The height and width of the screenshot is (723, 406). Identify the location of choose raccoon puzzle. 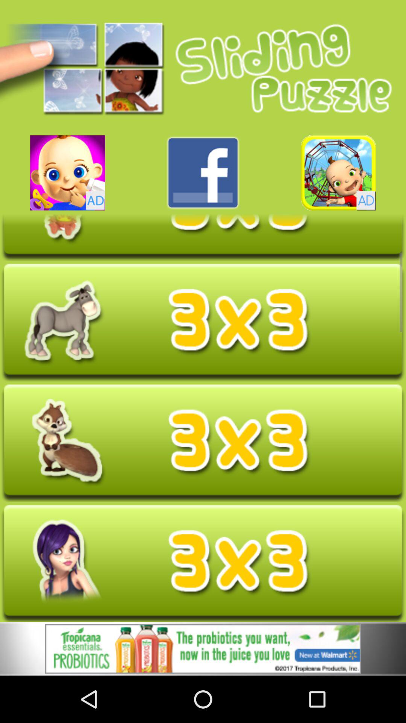
(203, 443).